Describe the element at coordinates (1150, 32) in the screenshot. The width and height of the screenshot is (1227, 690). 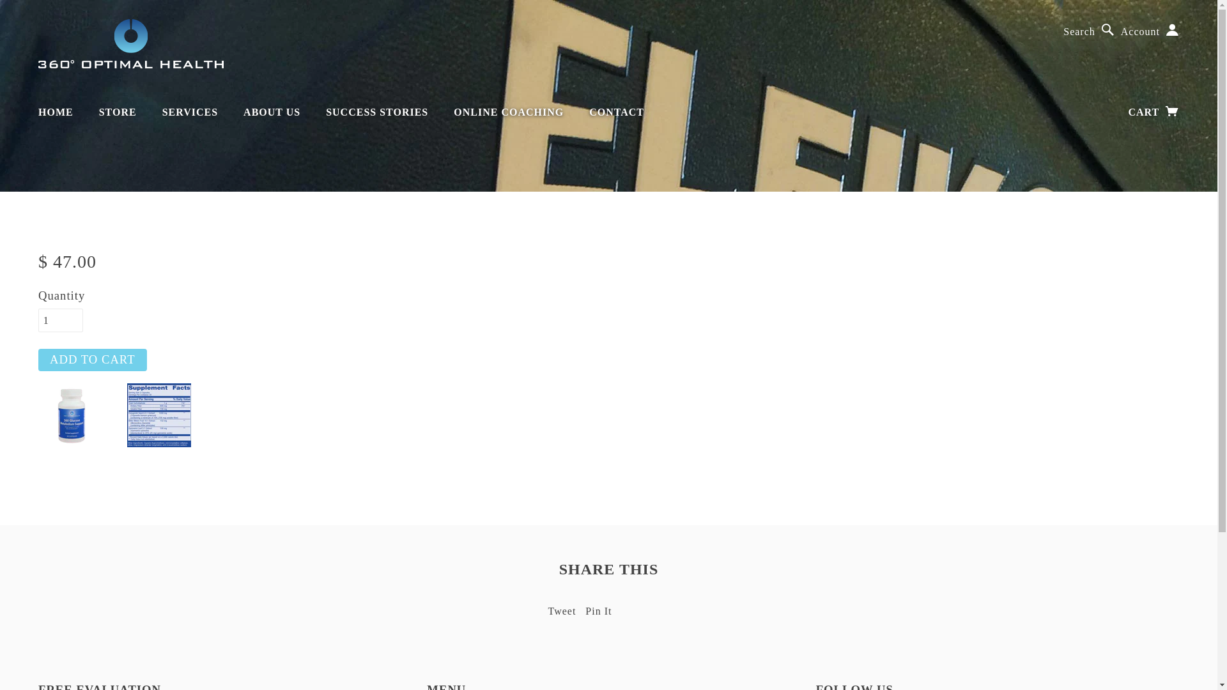
I see `Account` at that location.